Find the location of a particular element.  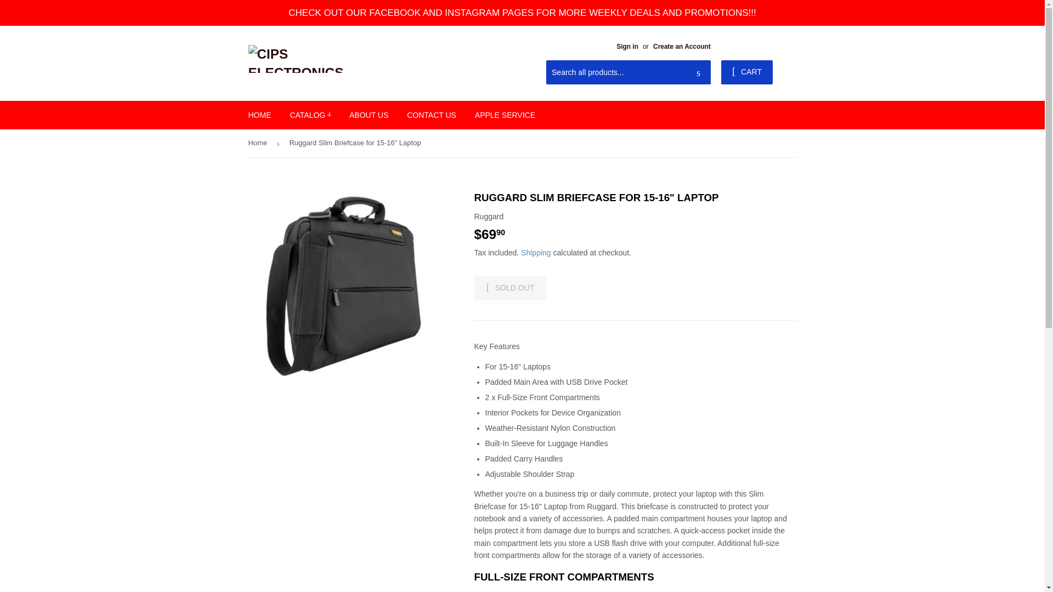

Sign in is located at coordinates (627, 46).